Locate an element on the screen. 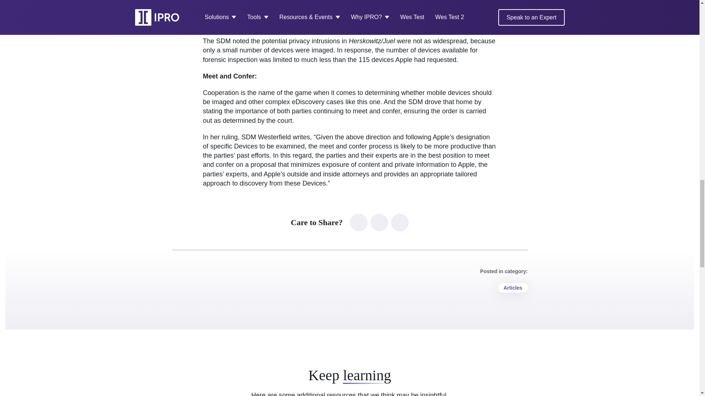 Image resolution: width=705 pixels, height=396 pixels. Share on Twitter is located at coordinates (379, 222).